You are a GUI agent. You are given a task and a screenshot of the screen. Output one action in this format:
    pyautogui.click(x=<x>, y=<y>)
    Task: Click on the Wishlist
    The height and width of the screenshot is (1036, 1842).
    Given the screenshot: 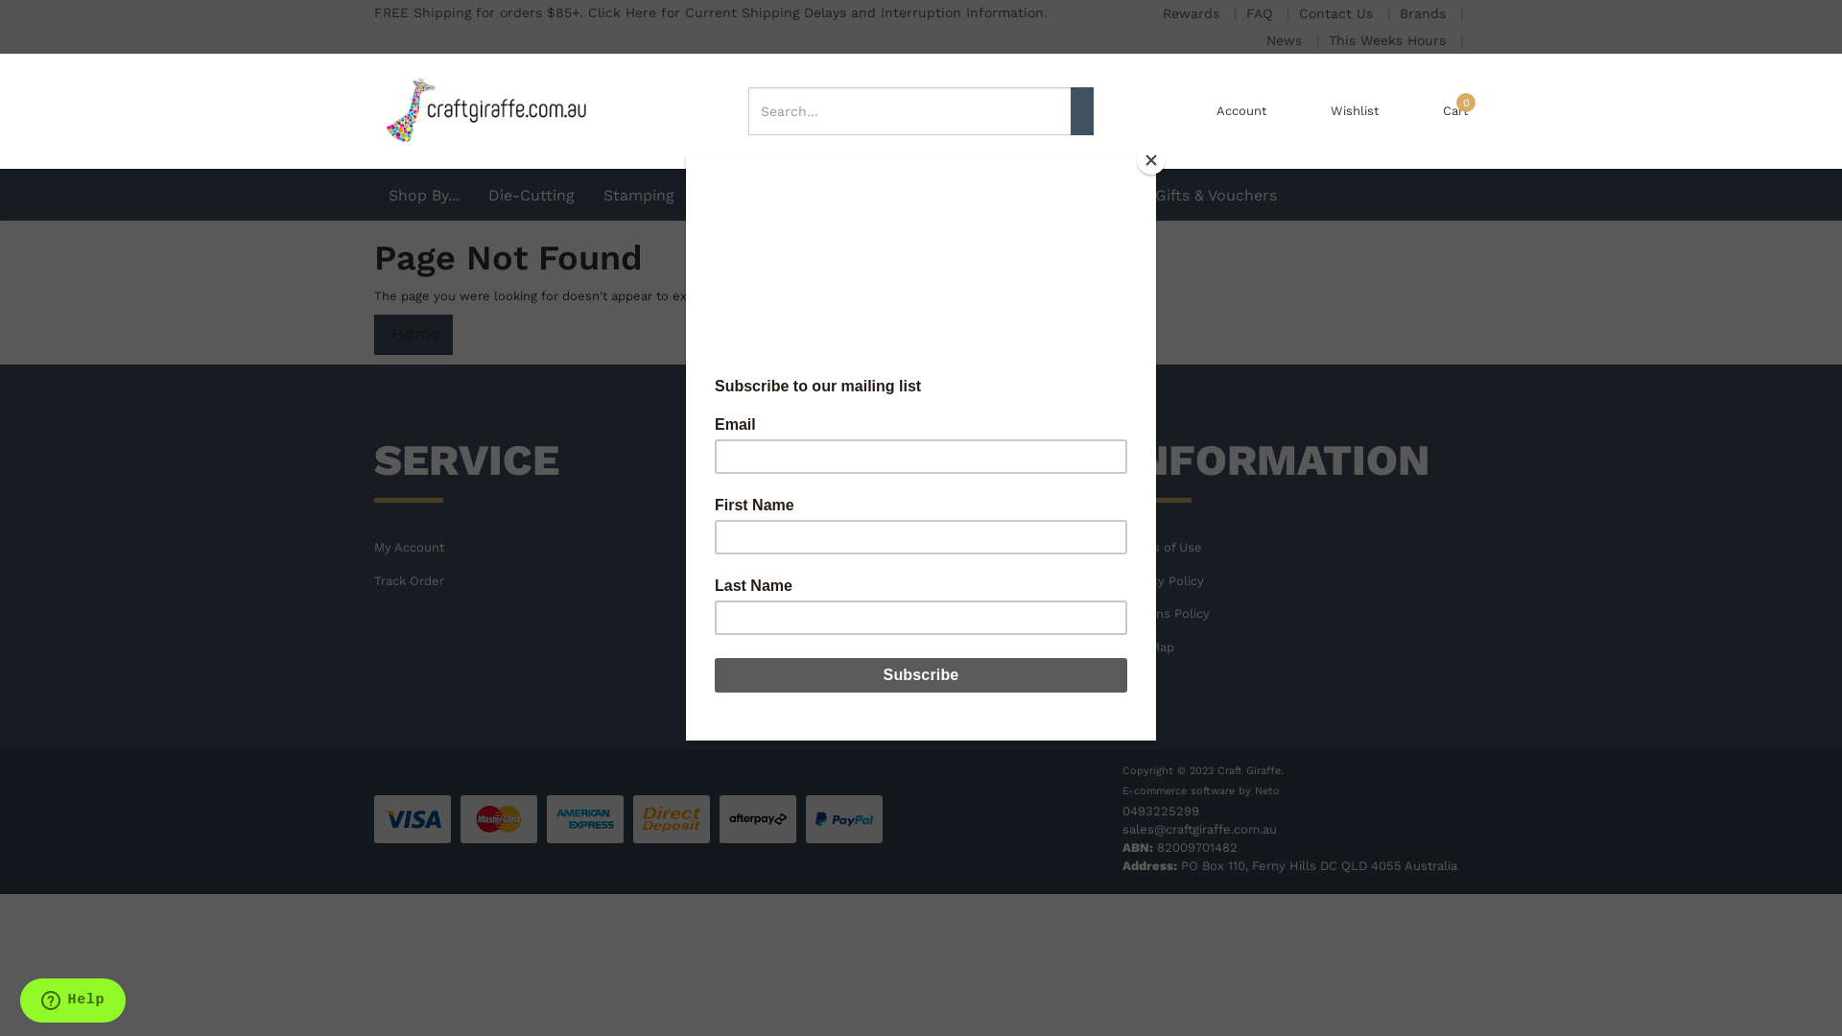 What is the action you would take?
    pyautogui.click(x=1355, y=111)
    